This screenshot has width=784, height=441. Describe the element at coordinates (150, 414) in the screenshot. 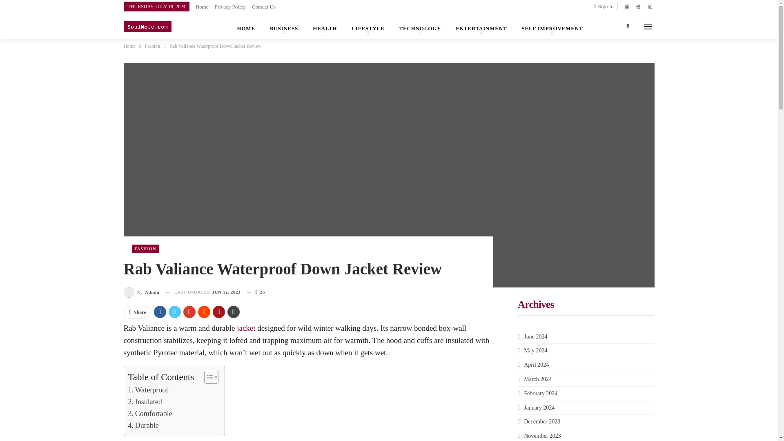

I see `Comfortable` at that location.